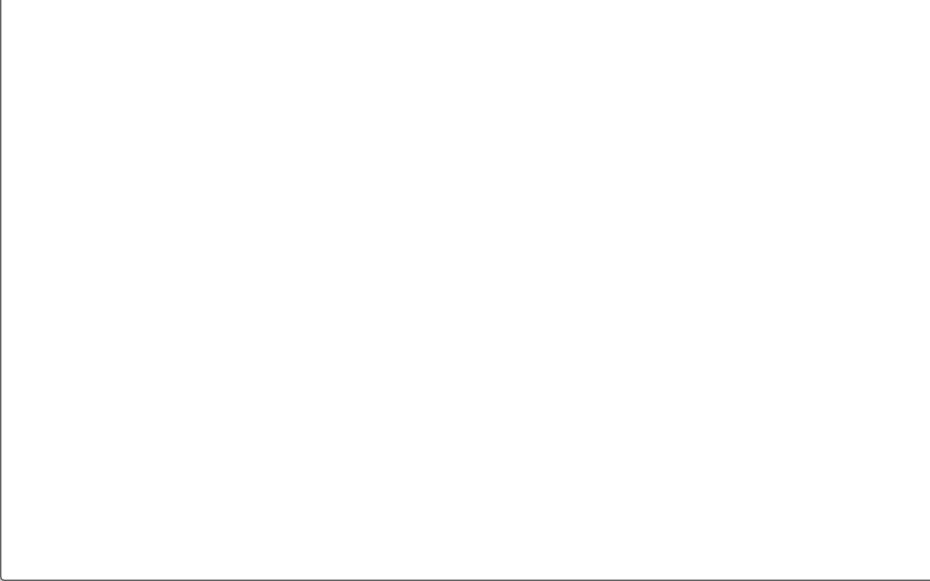  Describe the element at coordinates (697, 20) in the screenshot. I see `Solar System` at that location.